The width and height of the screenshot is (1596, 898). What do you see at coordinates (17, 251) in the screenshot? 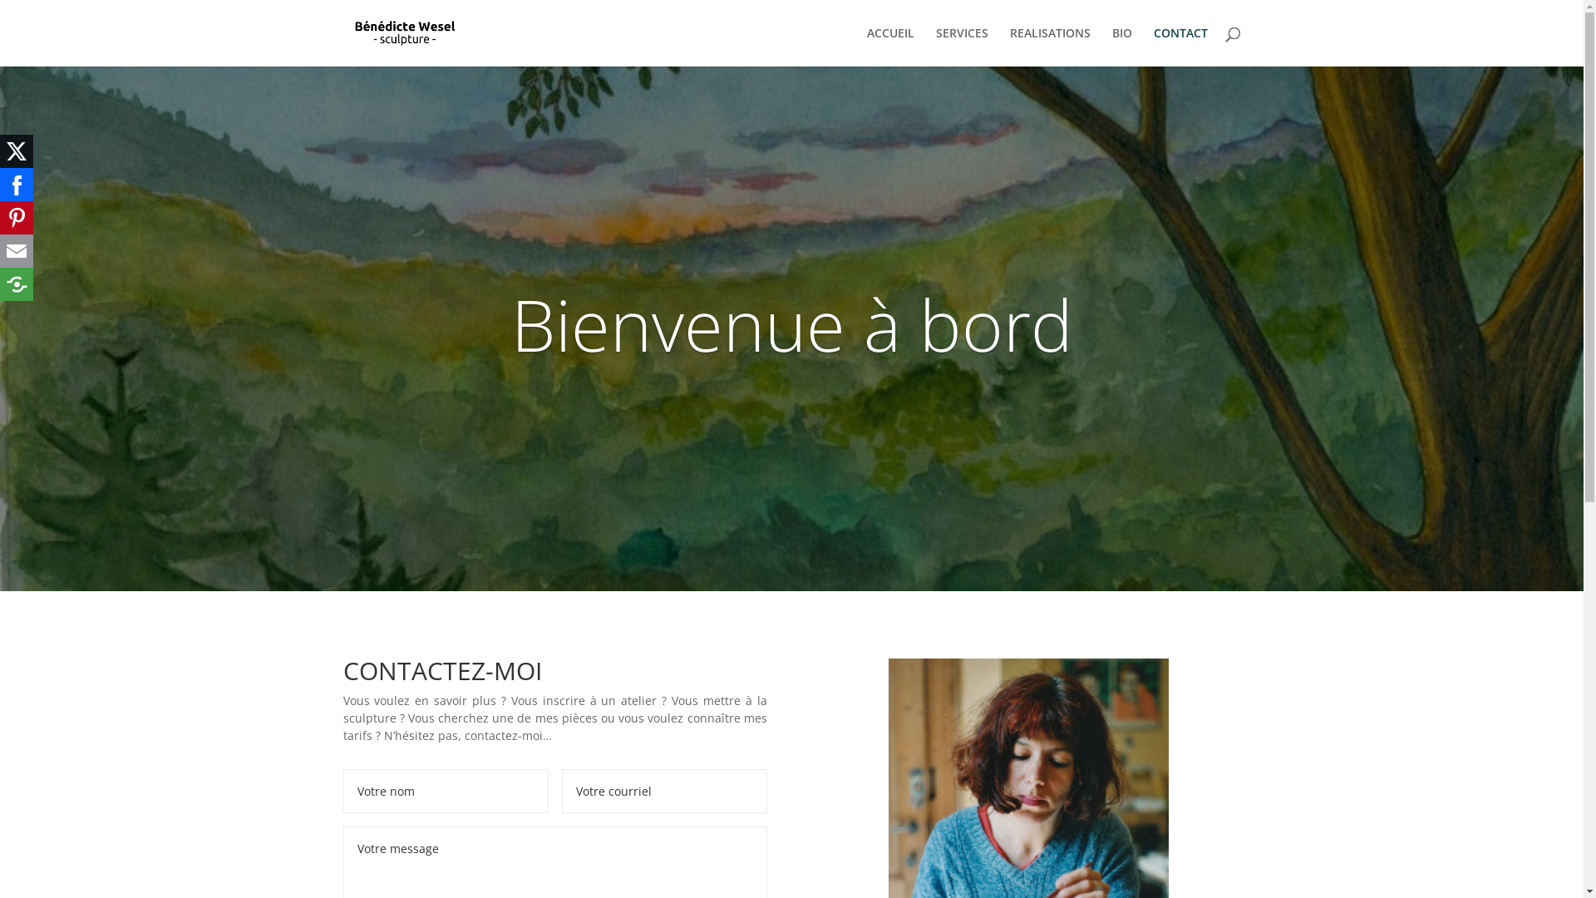
I see `Email This` at bounding box center [17, 251].